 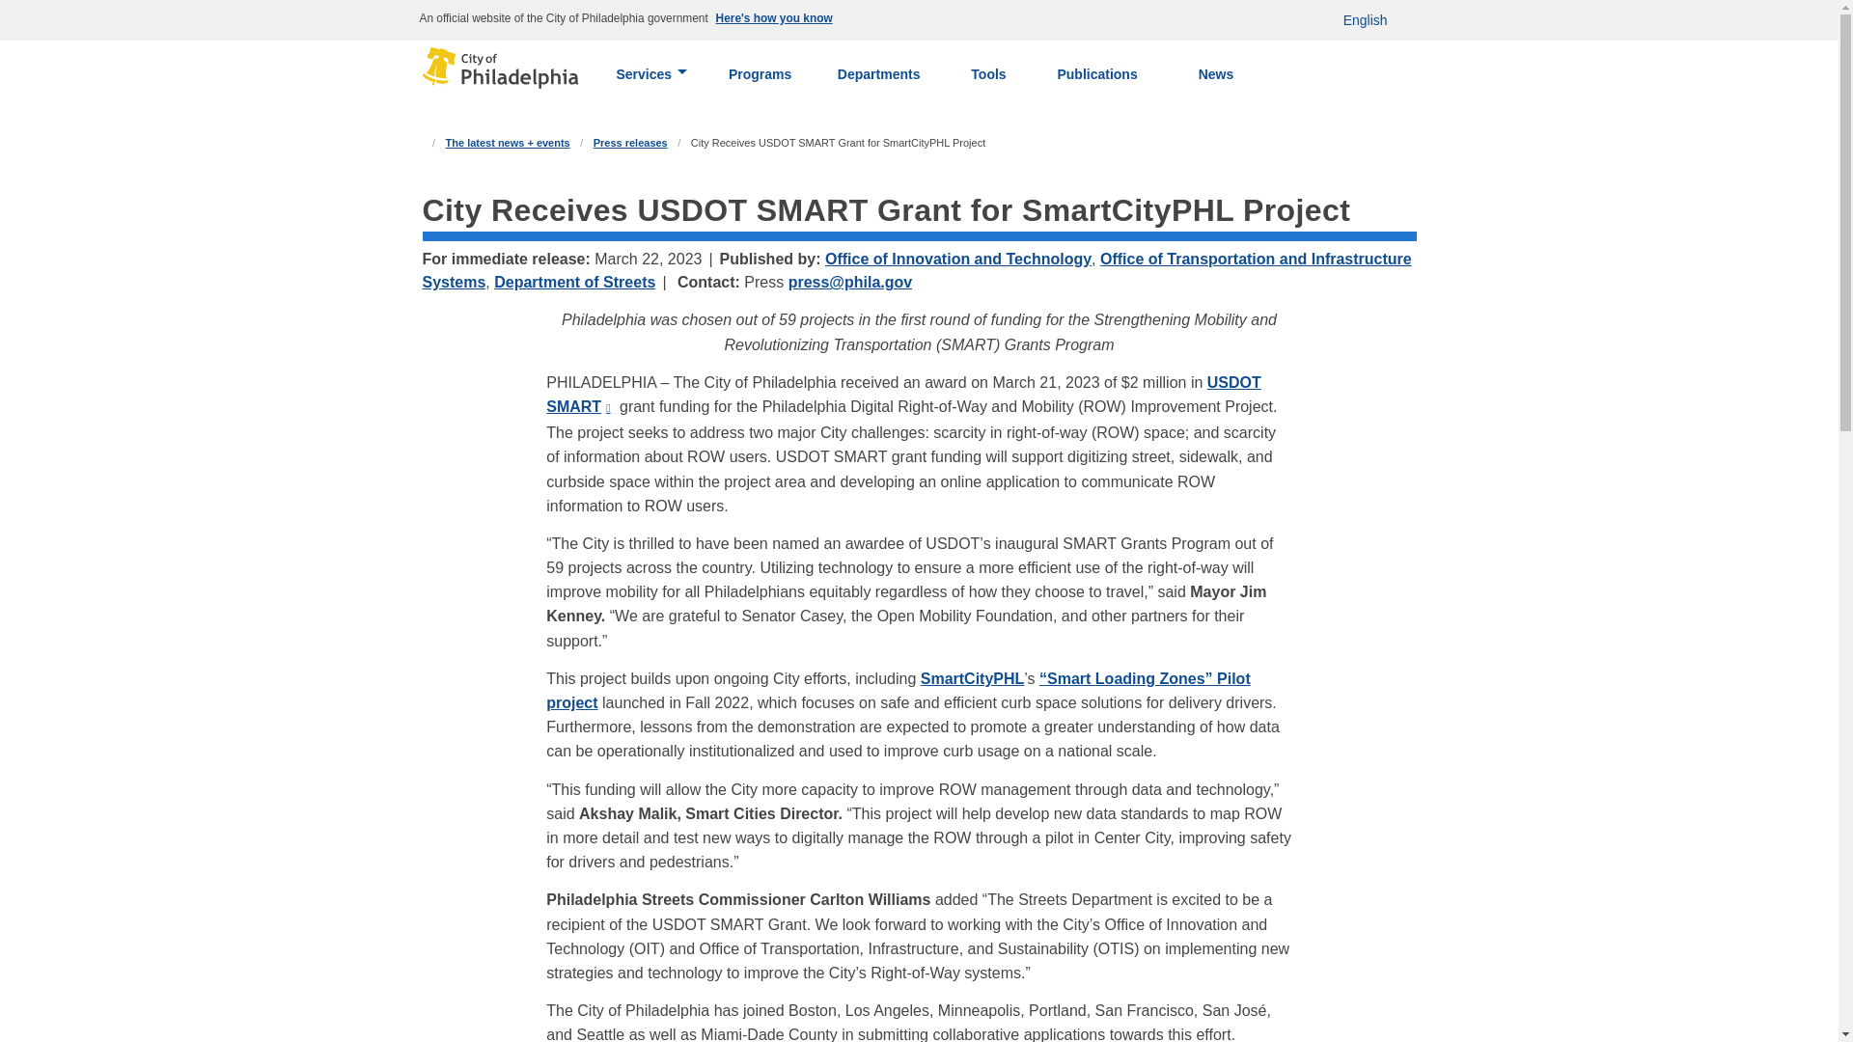 What do you see at coordinates (650, 74) in the screenshot?
I see `Services` at bounding box center [650, 74].